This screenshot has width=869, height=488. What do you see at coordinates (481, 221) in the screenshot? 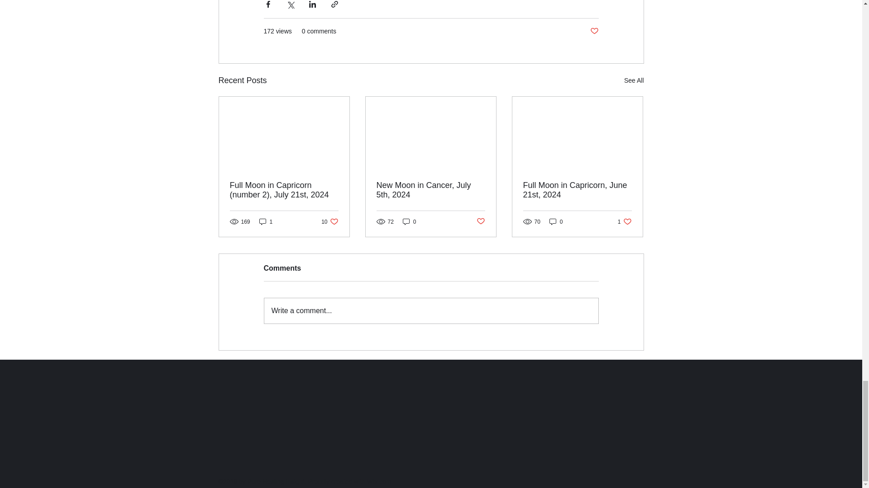
I see `Post not marked as liked` at bounding box center [481, 221].